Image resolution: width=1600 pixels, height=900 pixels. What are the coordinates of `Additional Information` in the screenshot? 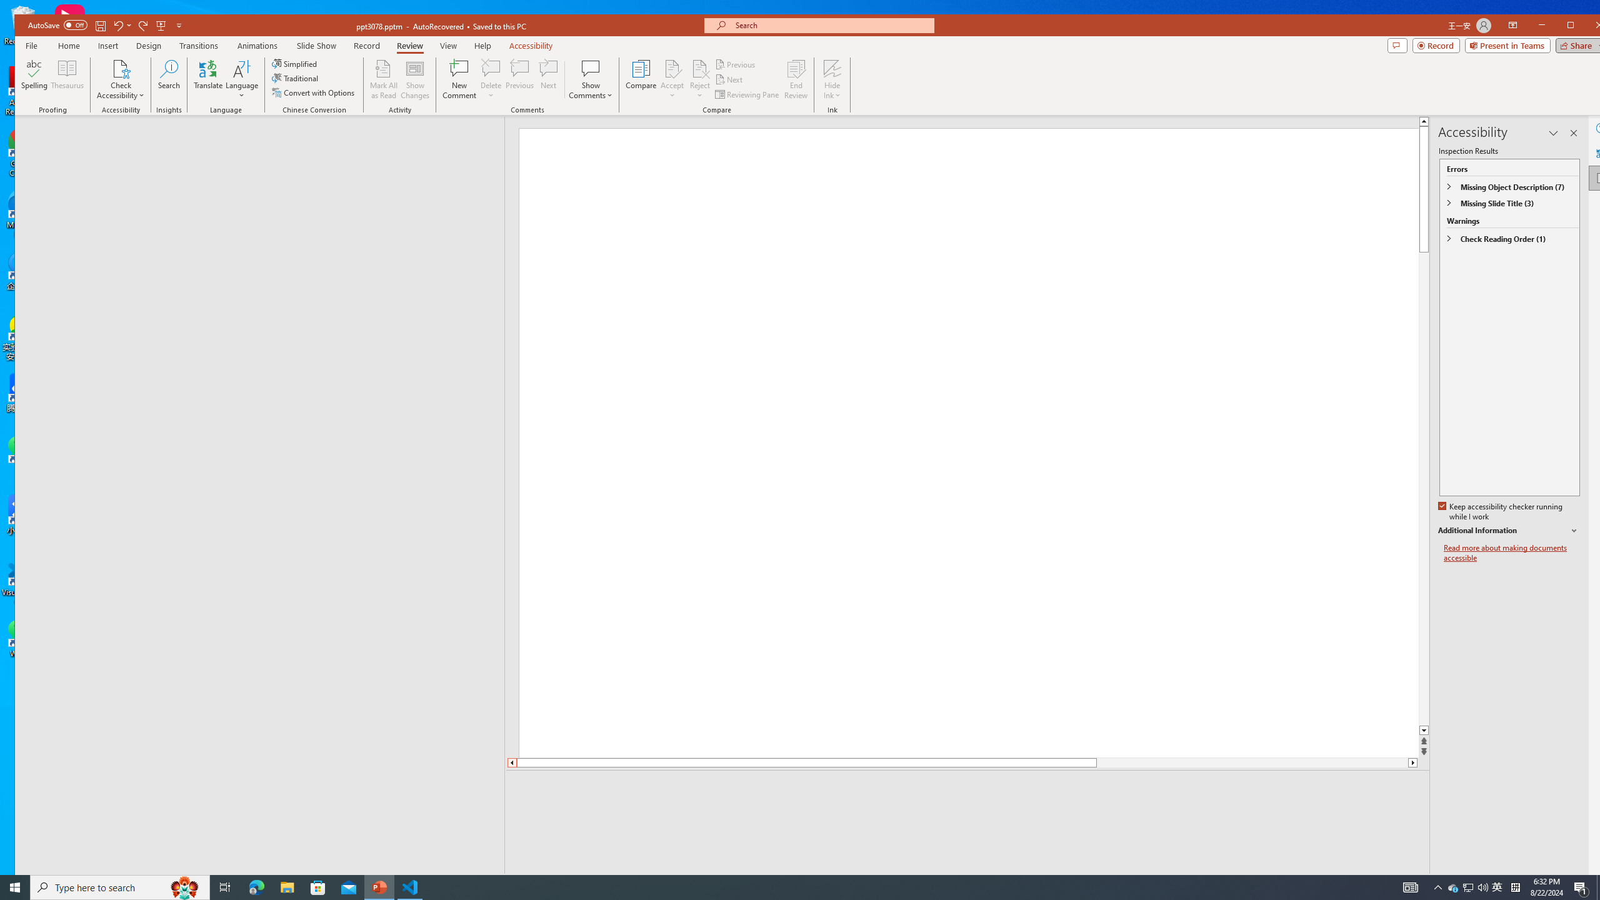 It's located at (1509, 531).